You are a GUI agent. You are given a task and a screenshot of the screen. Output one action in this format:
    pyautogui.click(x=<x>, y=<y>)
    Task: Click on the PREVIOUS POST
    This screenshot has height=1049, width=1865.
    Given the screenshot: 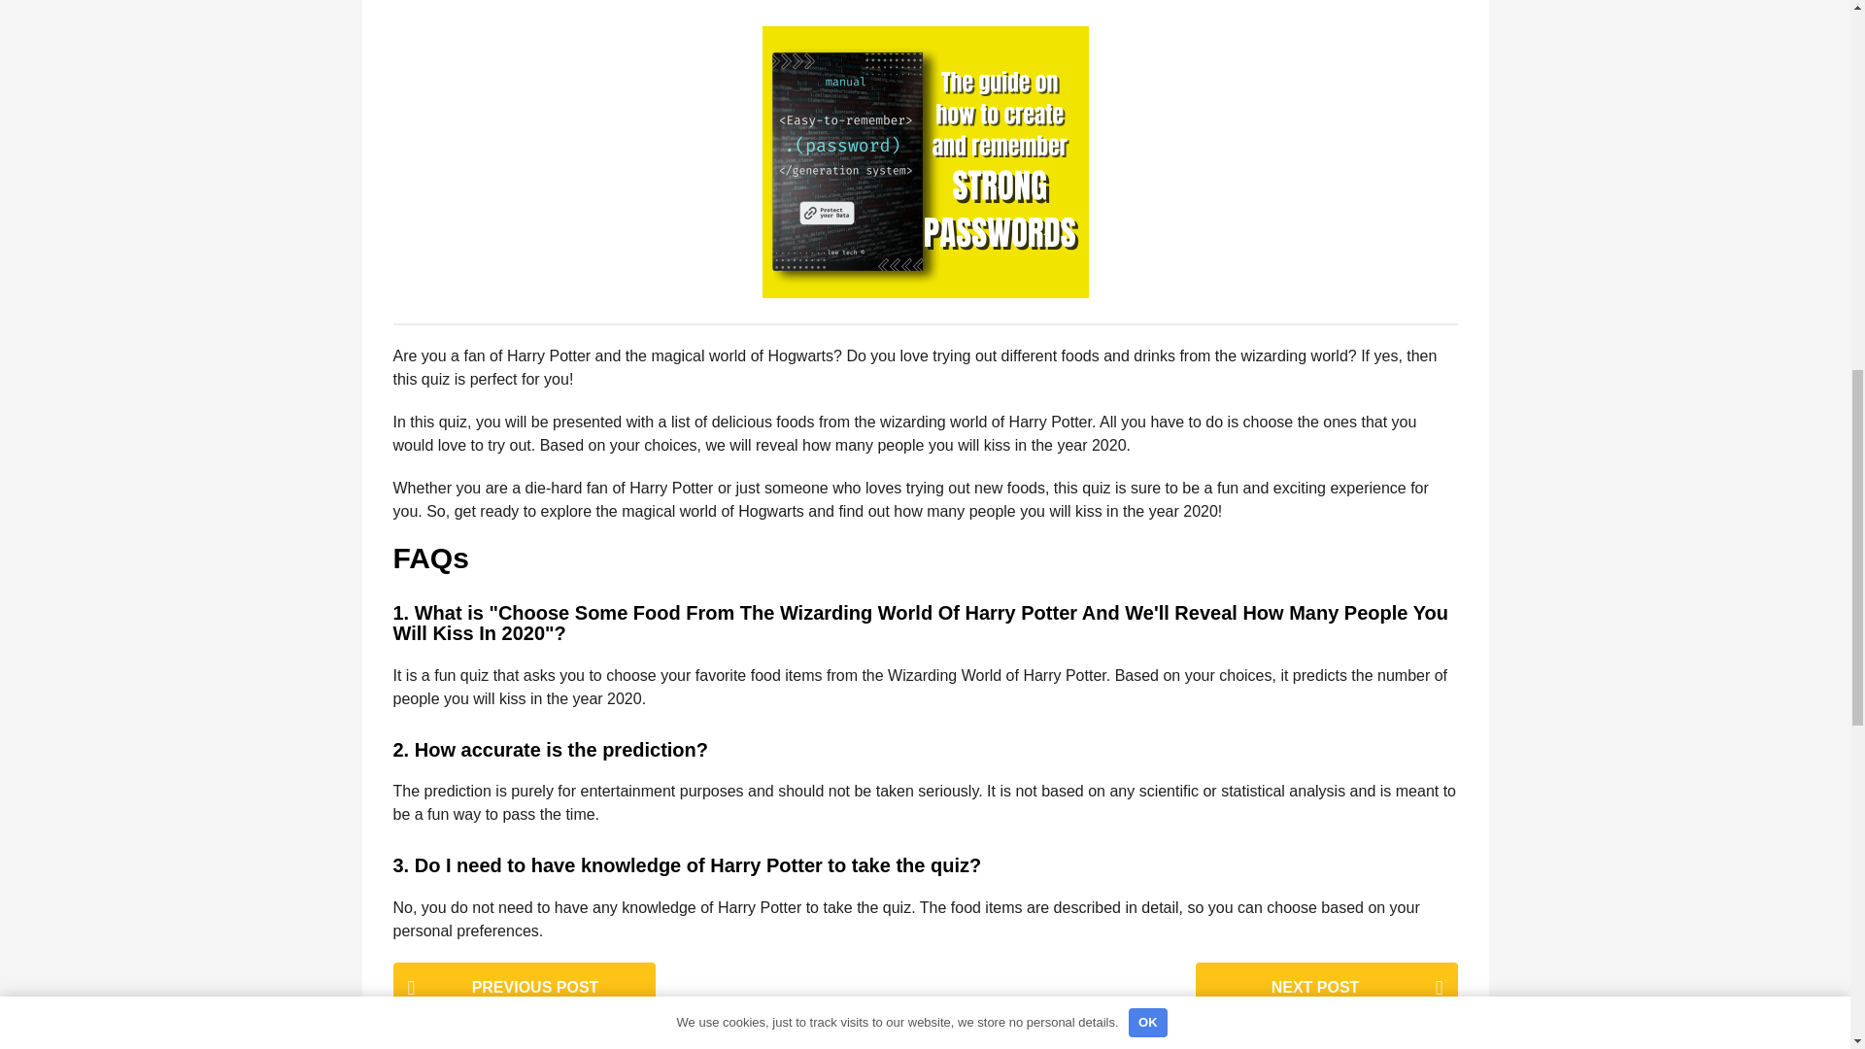 What is the action you would take?
    pyautogui.click(x=523, y=989)
    